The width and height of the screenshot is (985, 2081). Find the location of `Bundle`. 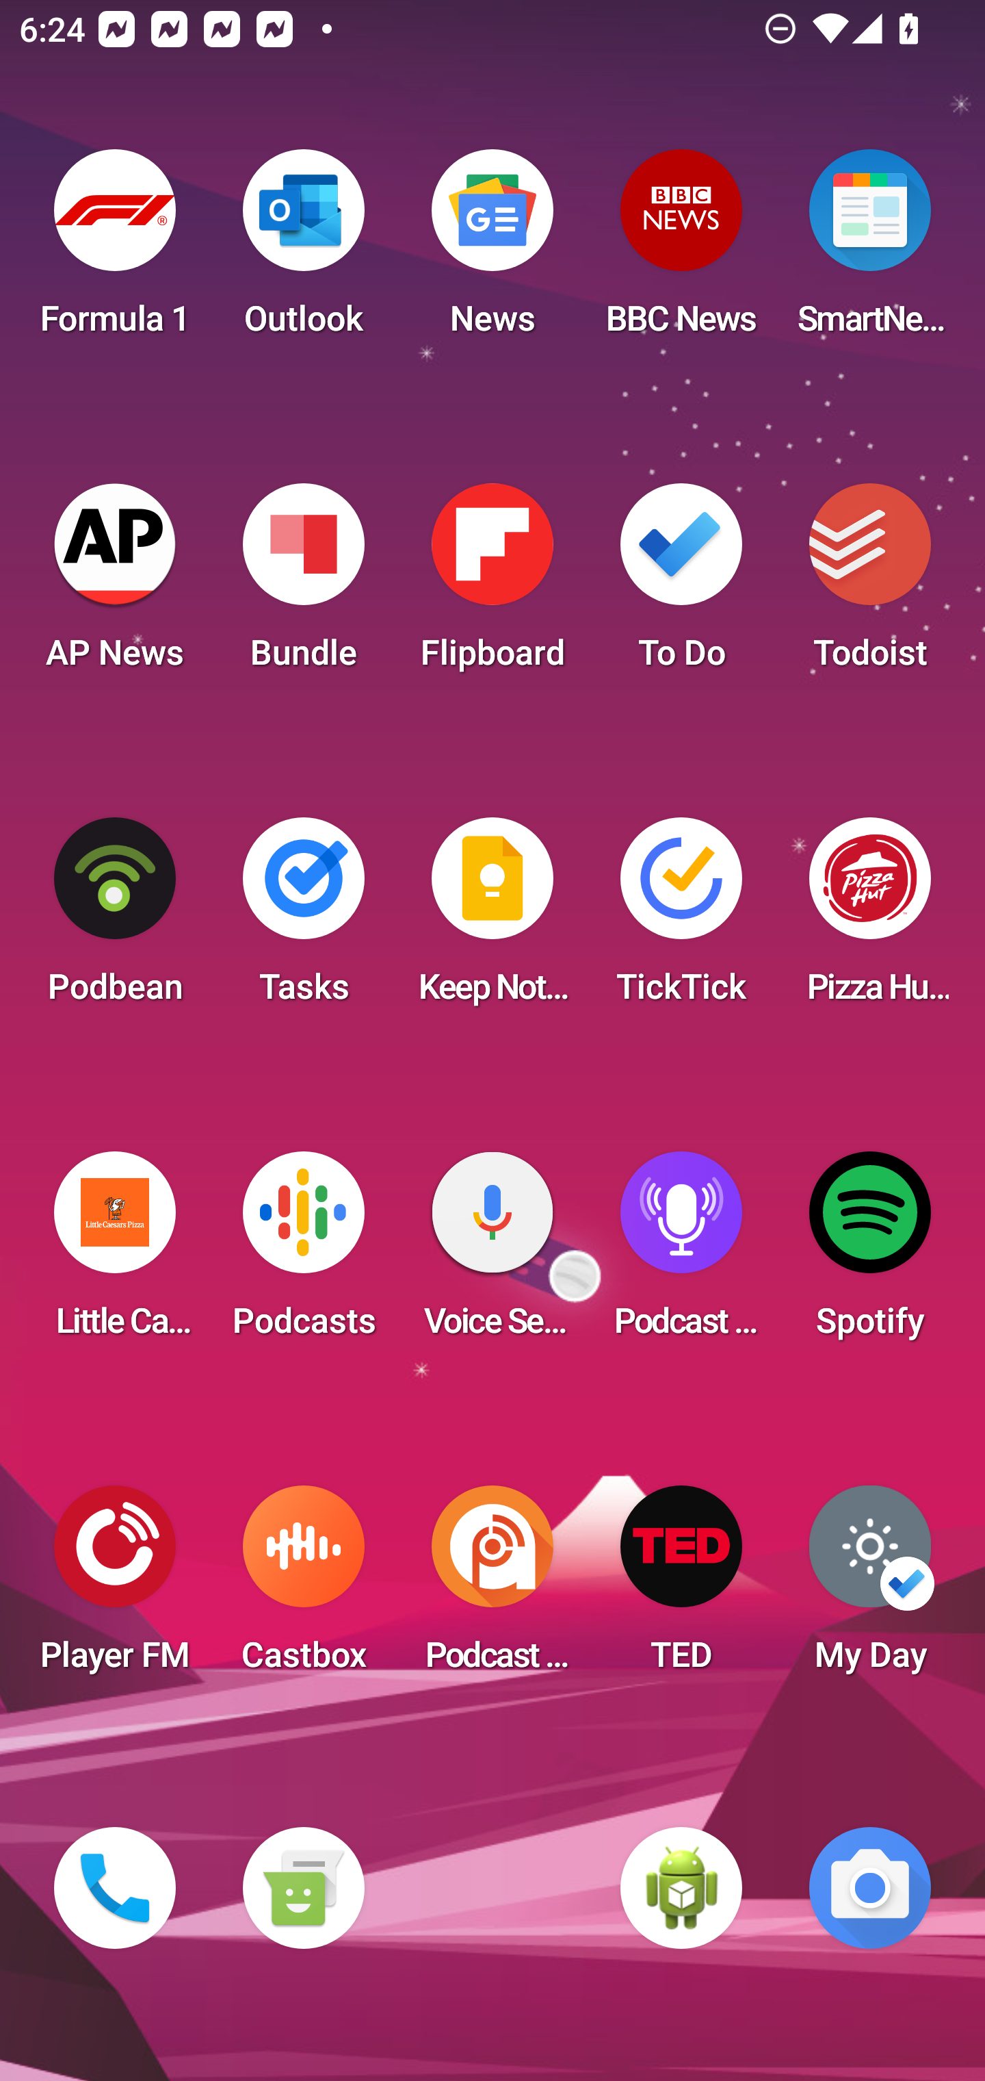

Bundle is located at coordinates (303, 585).